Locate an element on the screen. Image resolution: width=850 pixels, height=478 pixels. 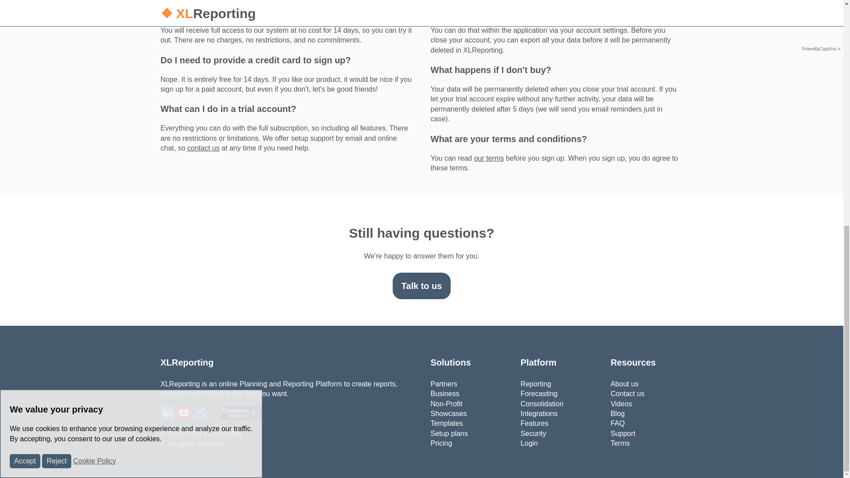
FAQ is located at coordinates (617, 423).